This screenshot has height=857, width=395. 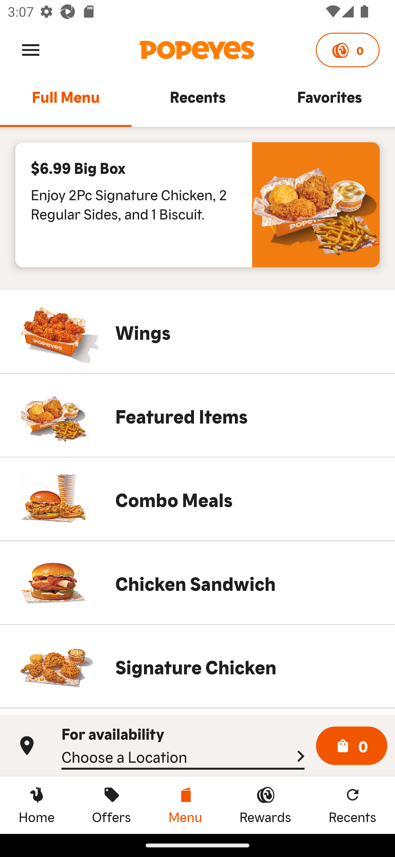 I want to click on Home Home Home, so click(x=36, y=805).